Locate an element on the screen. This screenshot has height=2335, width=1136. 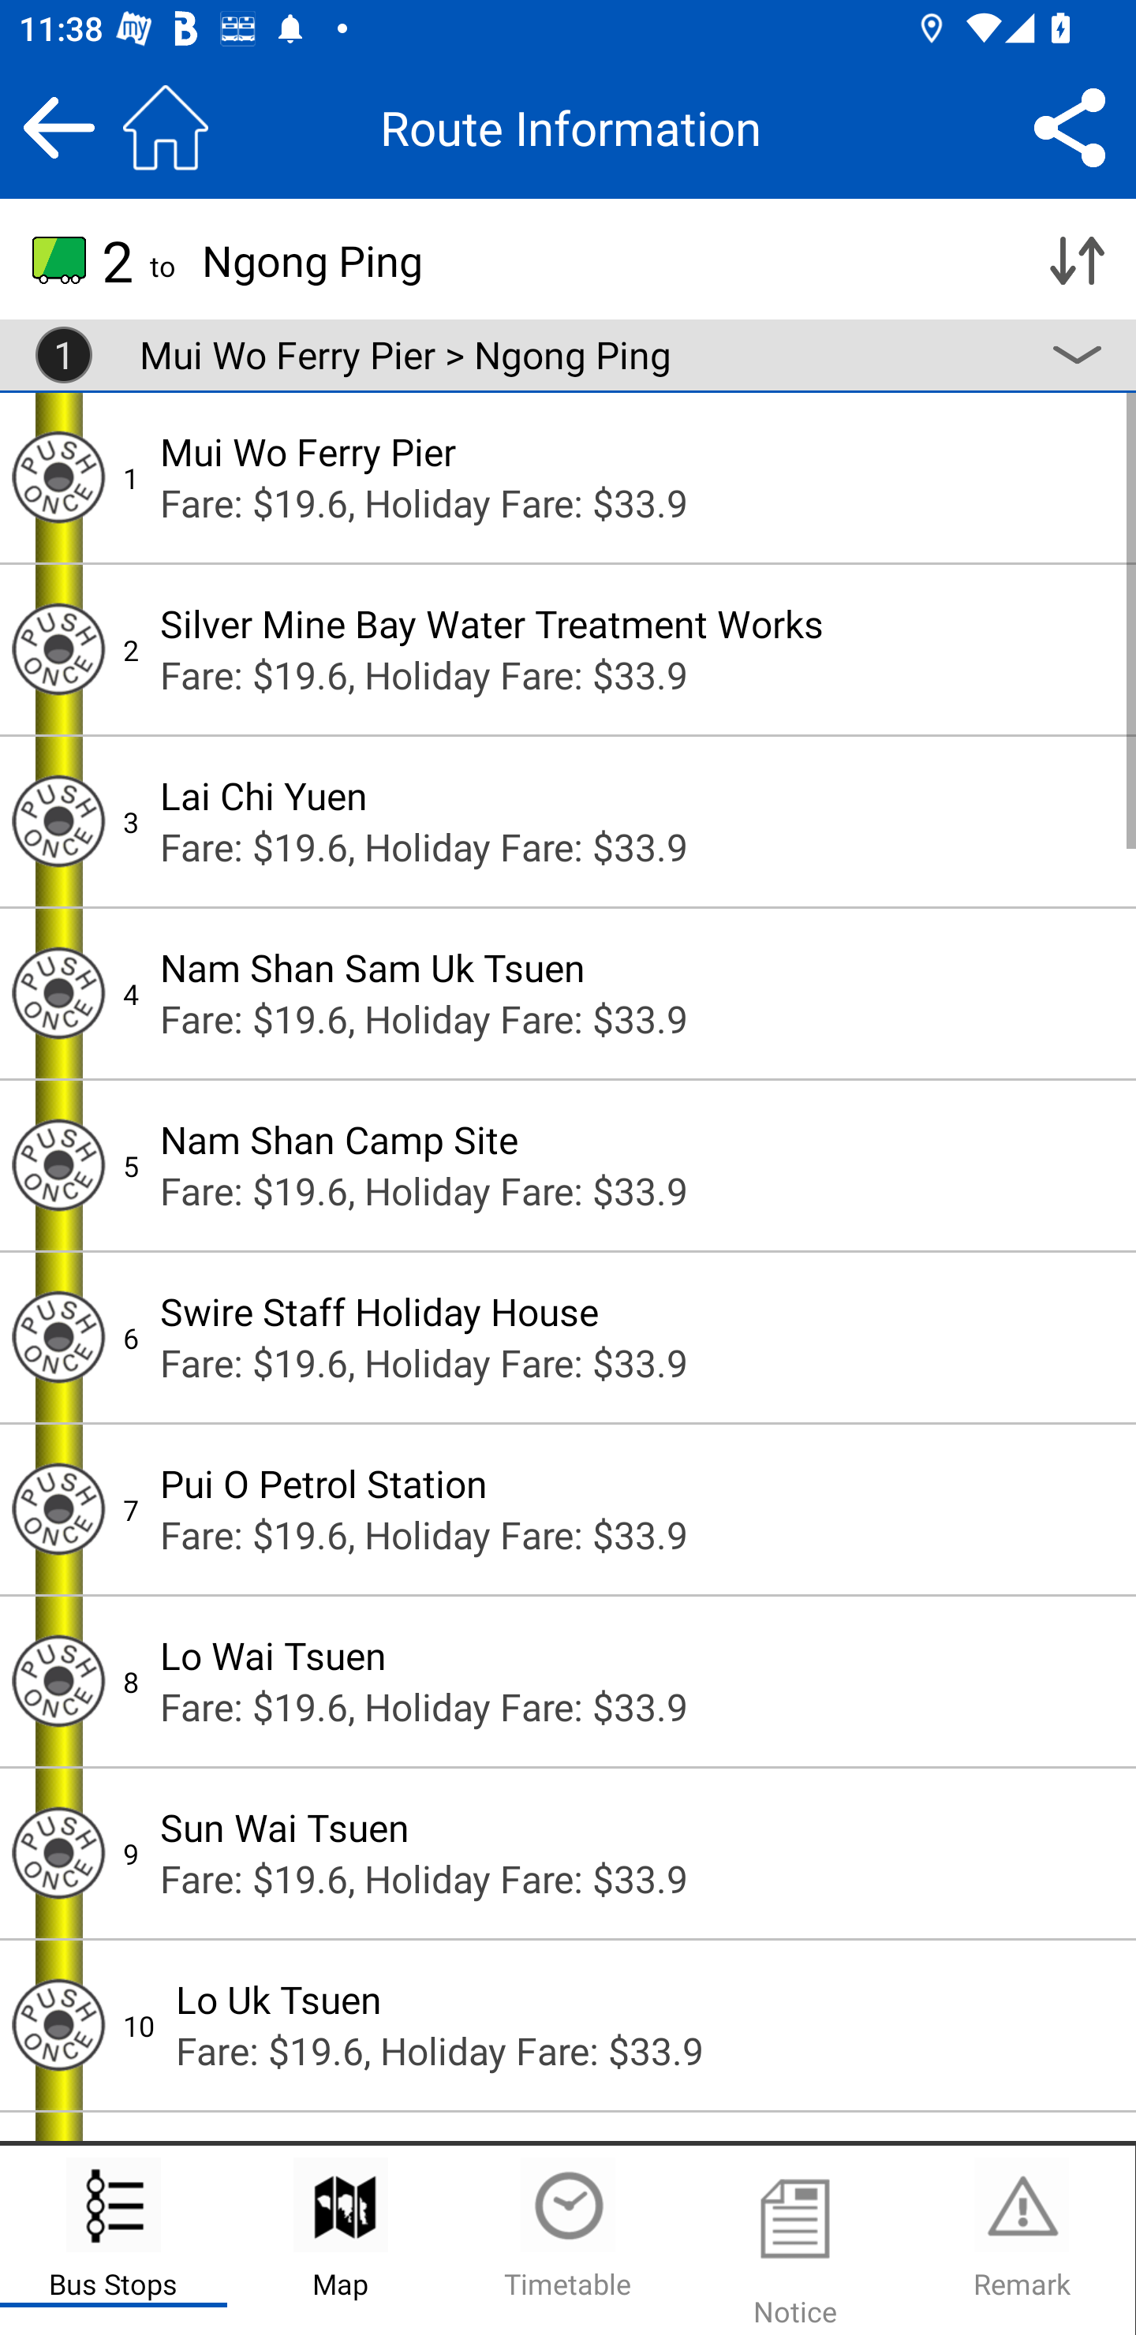
Alight Reminder is located at coordinates (58, 476).